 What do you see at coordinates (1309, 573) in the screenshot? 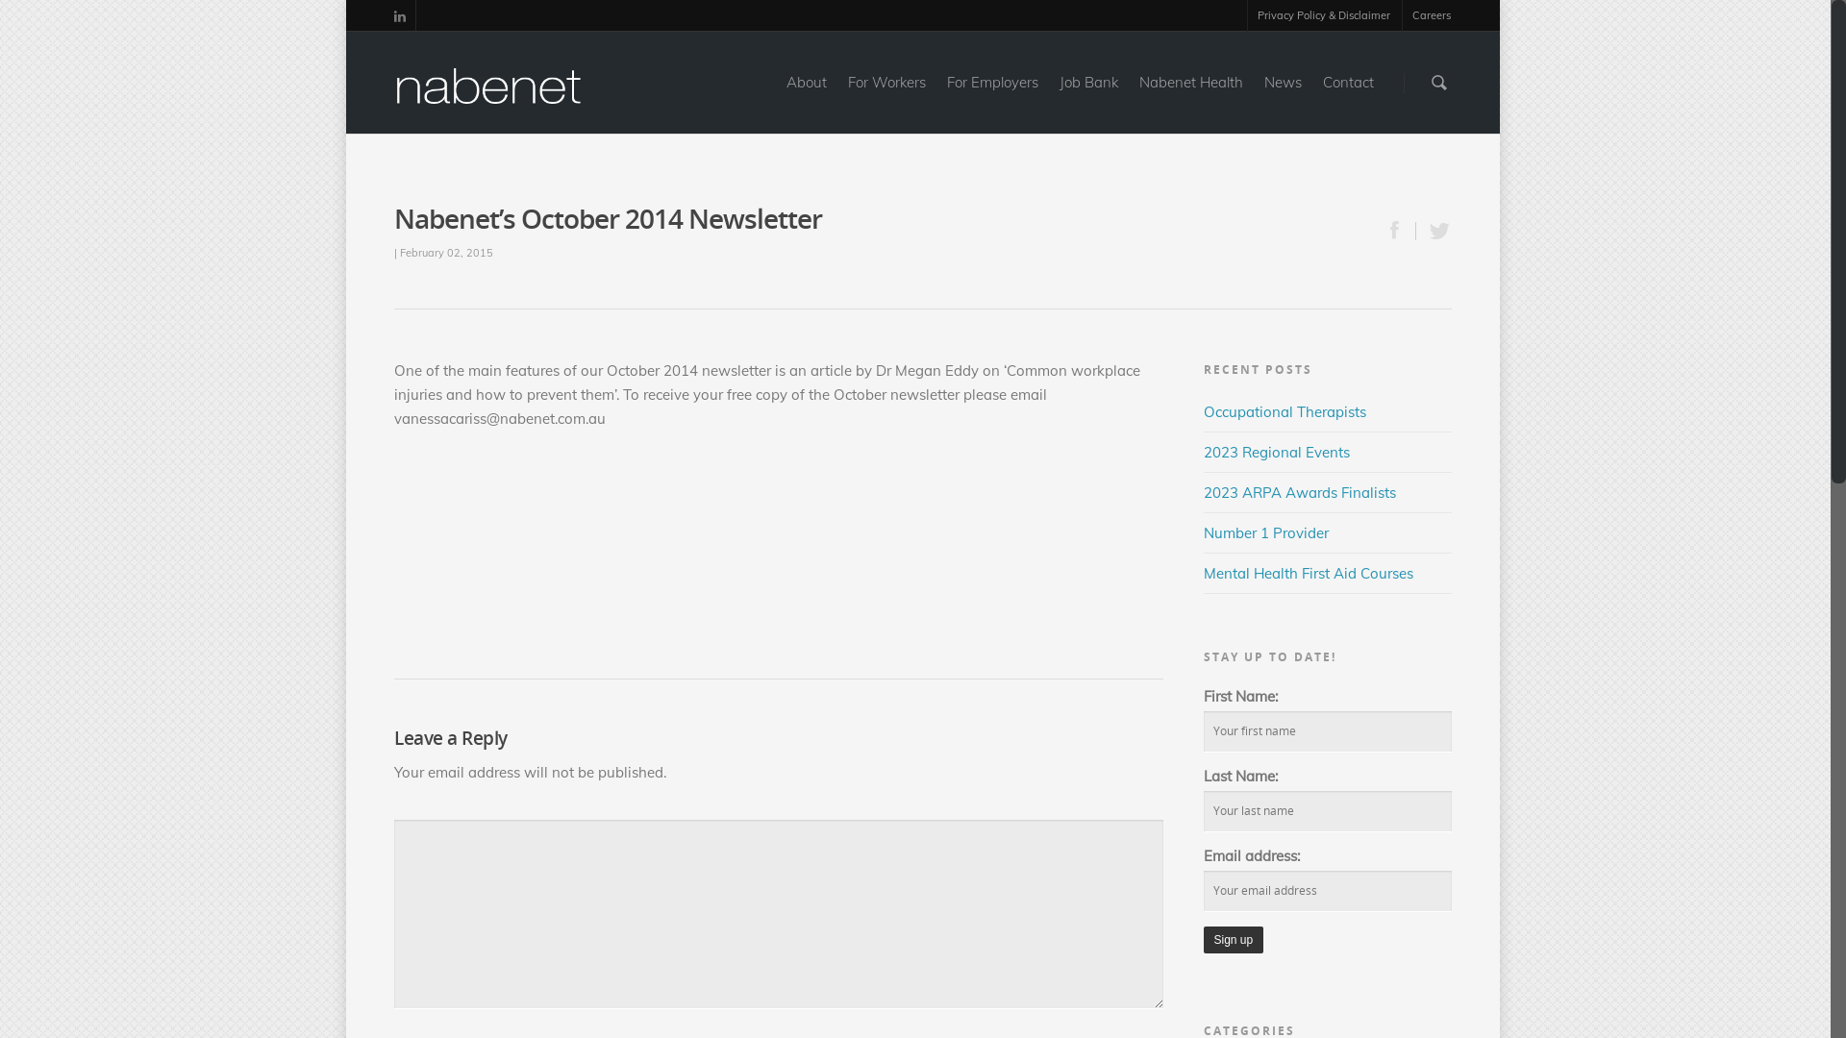
I see `Mental Health First Aid Courses` at bounding box center [1309, 573].